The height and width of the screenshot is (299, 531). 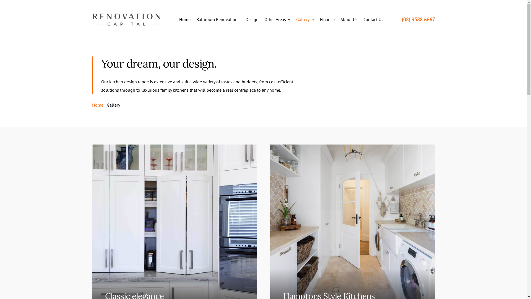 What do you see at coordinates (418, 19) in the screenshot?
I see `(08) 9388 6667` at bounding box center [418, 19].